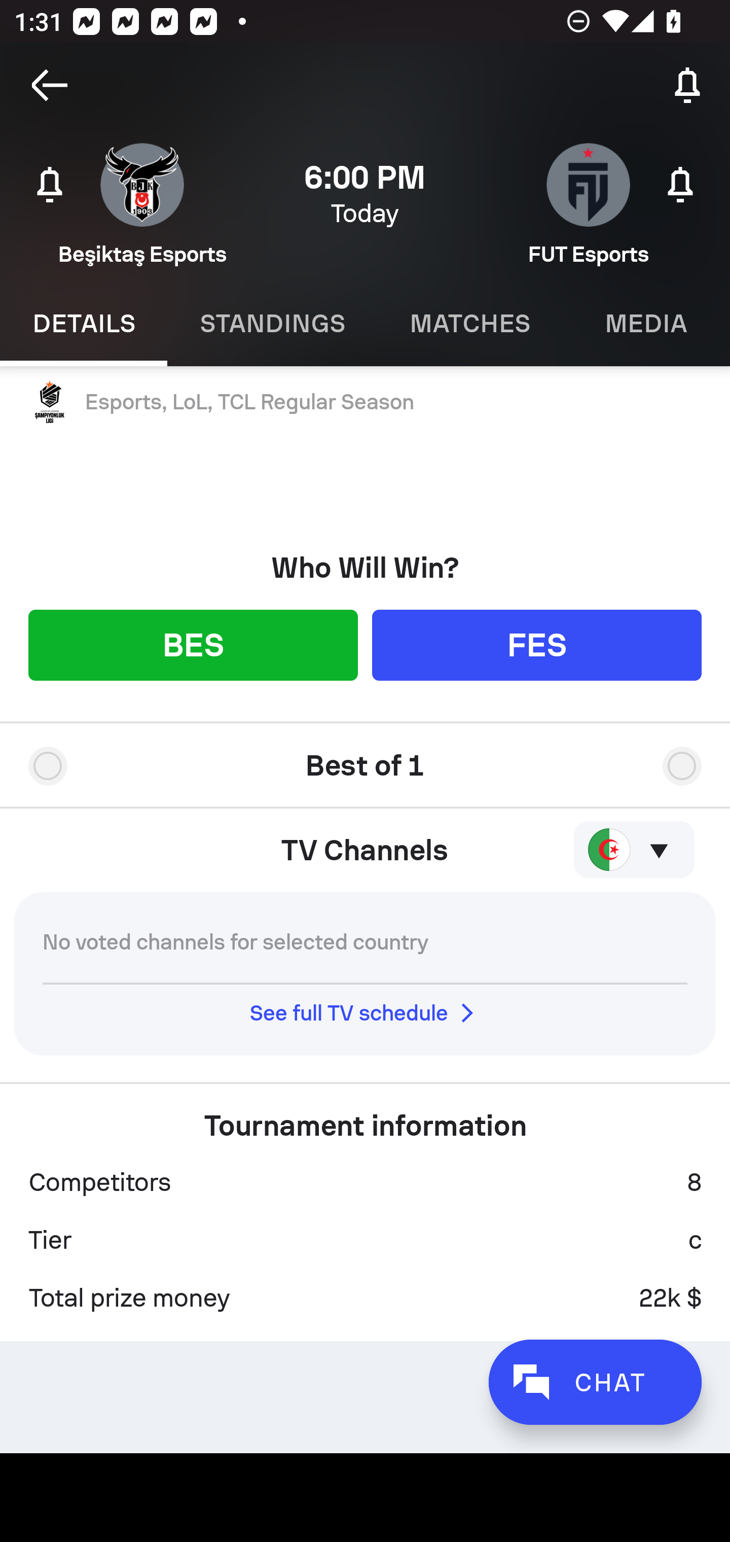 The width and height of the screenshot is (730, 1542). Describe the element at coordinates (470, 324) in the screenshot. I see `Matches MATCHES` at that location.